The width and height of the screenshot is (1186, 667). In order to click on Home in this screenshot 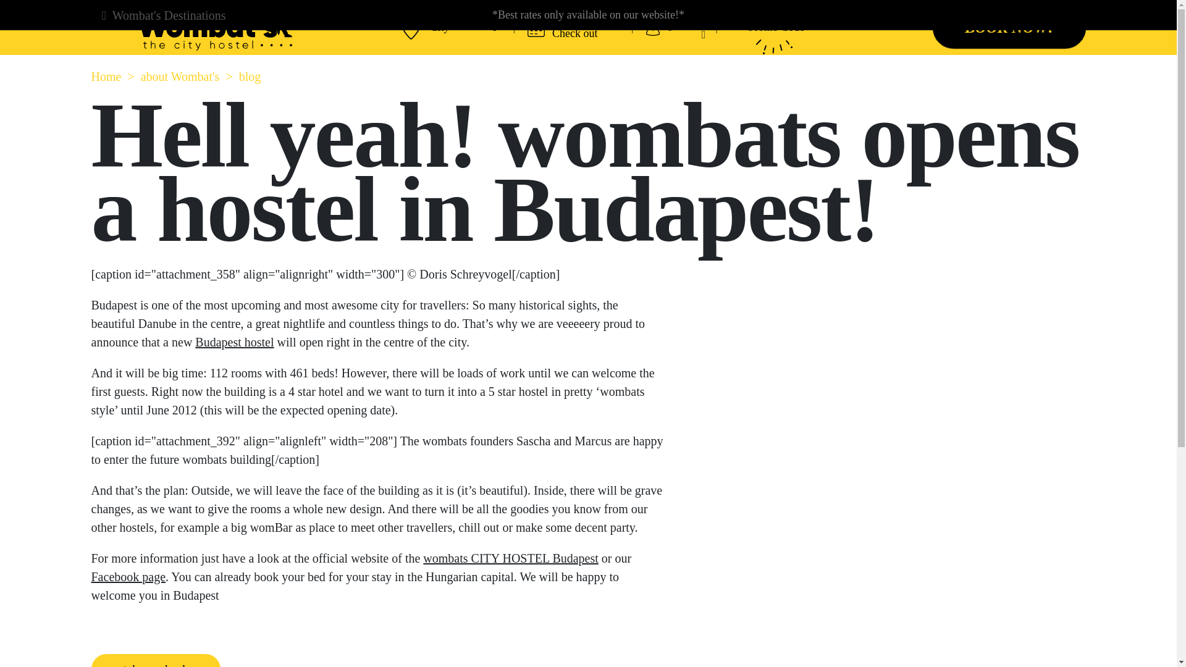, I will do `click(106, 77)`.